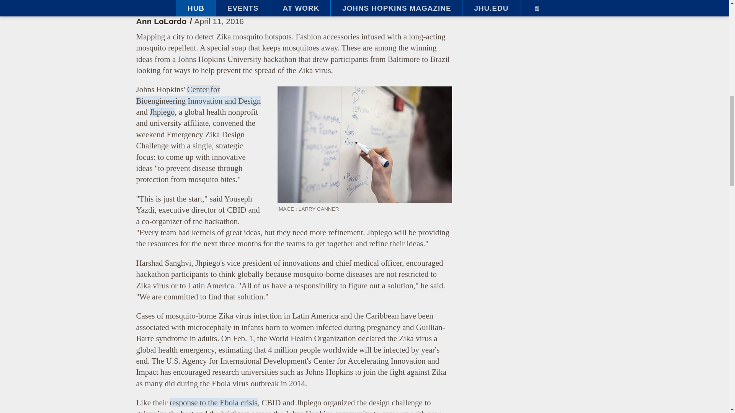 This screenshot has height=413, width=735. Describe the element at coordinates (198, 95) in the screenshot. I see `Center for Bioengineering Innovation and Design` at that location.